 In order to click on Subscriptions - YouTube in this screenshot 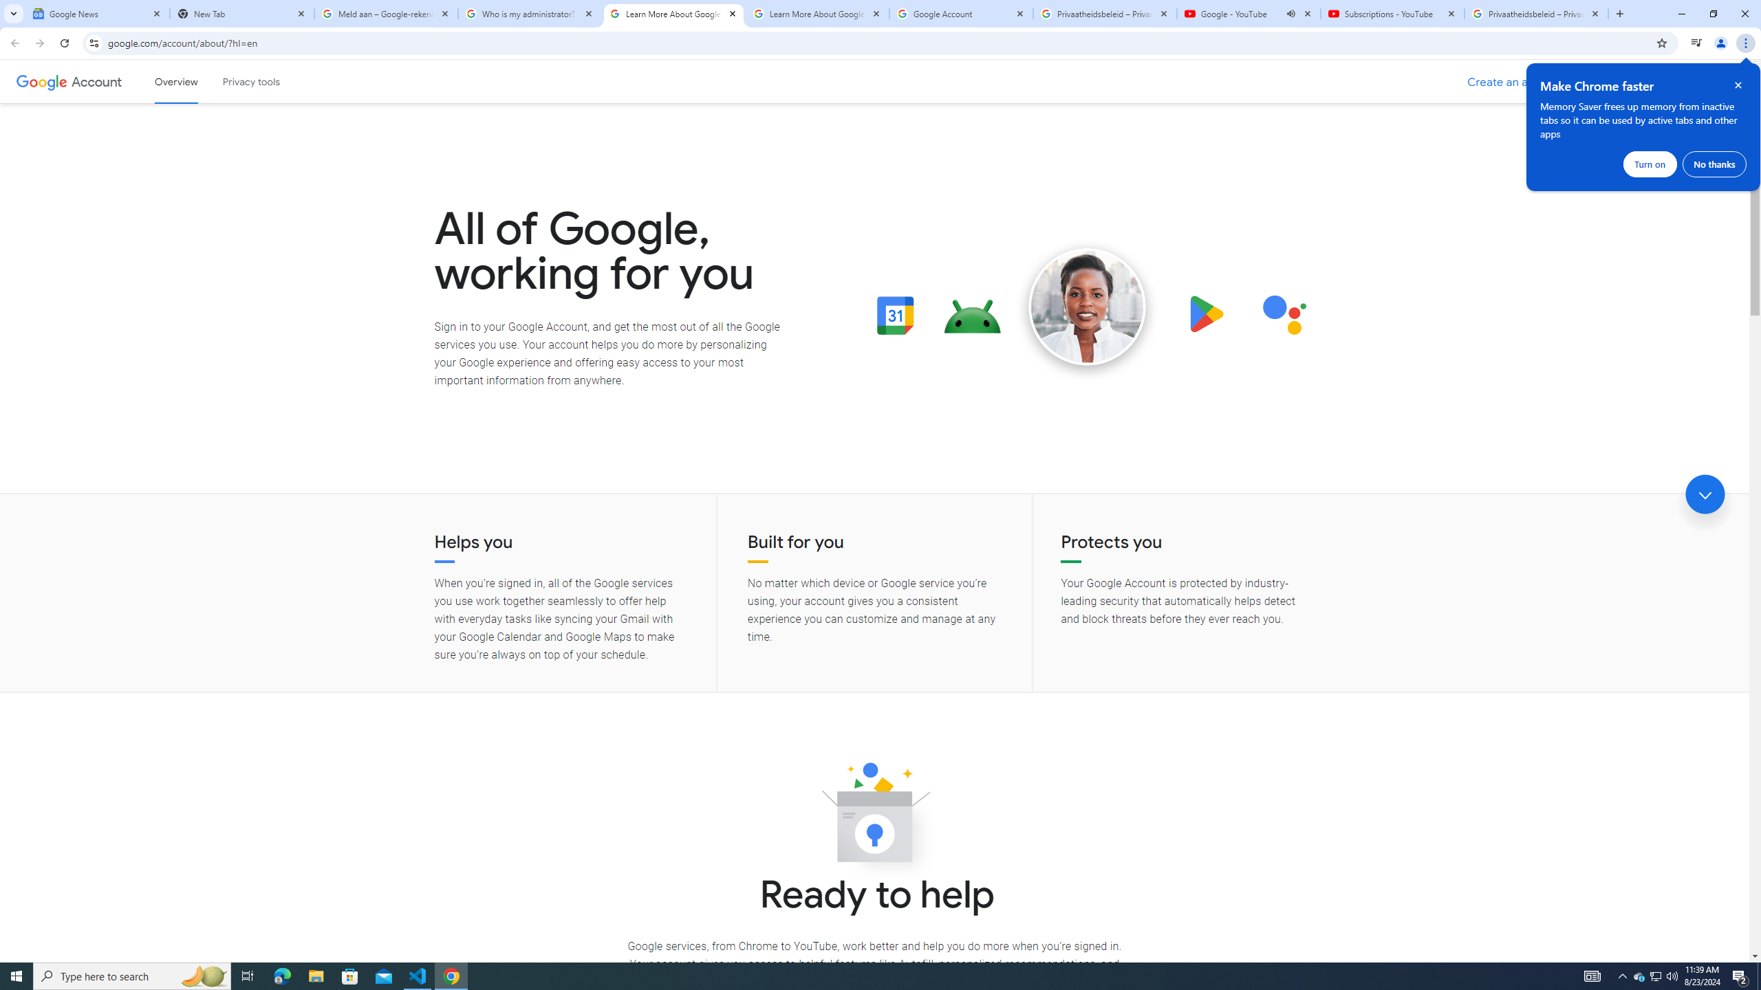, I will do `click(1392, 14)`.